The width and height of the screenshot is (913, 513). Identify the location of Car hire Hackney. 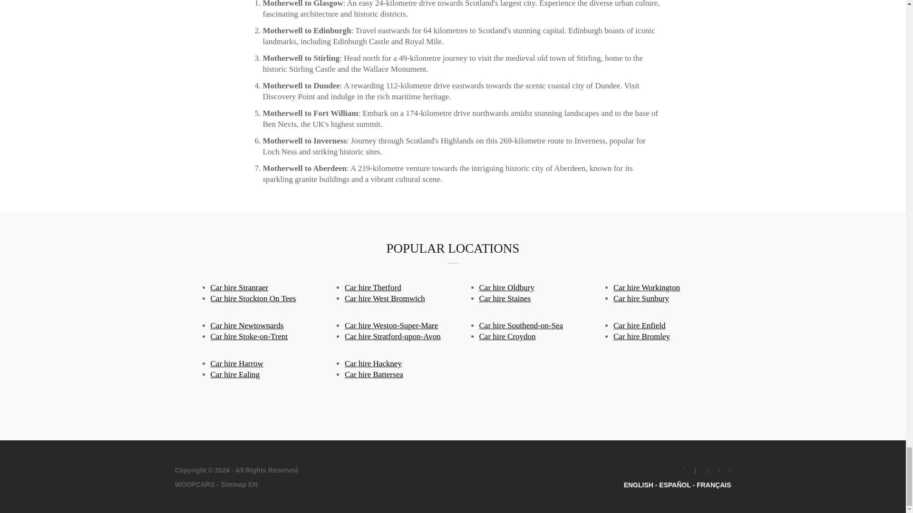
(373, 364).